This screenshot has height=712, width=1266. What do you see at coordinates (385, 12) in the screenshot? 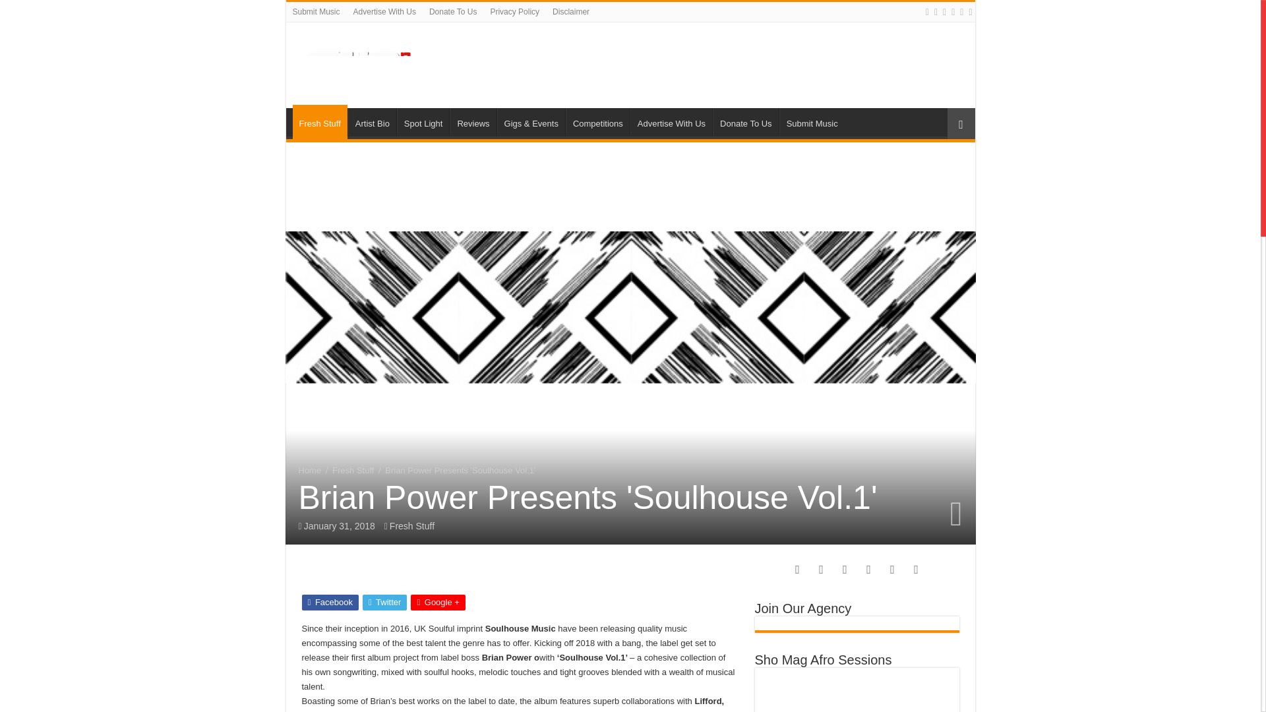
I see `Advertise With Us` at bounding box center [385, 12].